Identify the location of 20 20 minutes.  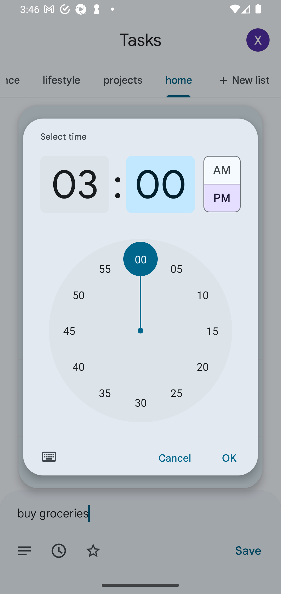
(202, 366).